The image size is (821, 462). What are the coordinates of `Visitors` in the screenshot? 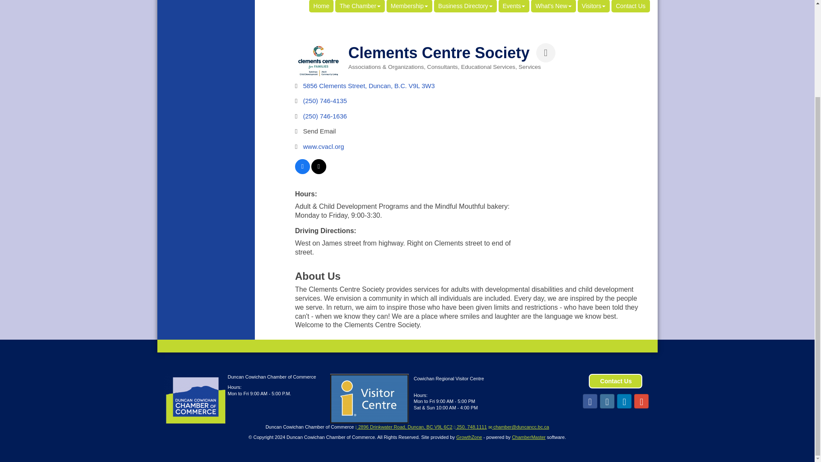 It's located at (594, 6).